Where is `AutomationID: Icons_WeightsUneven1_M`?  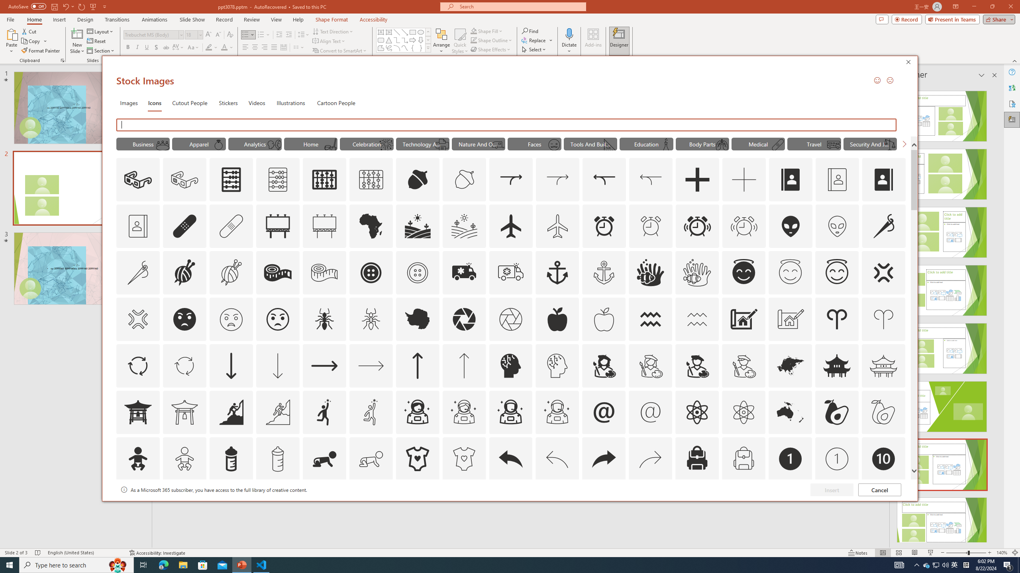 AutomationID: Icons_WeightsUneven1_M is located at coordinates (889, 144).